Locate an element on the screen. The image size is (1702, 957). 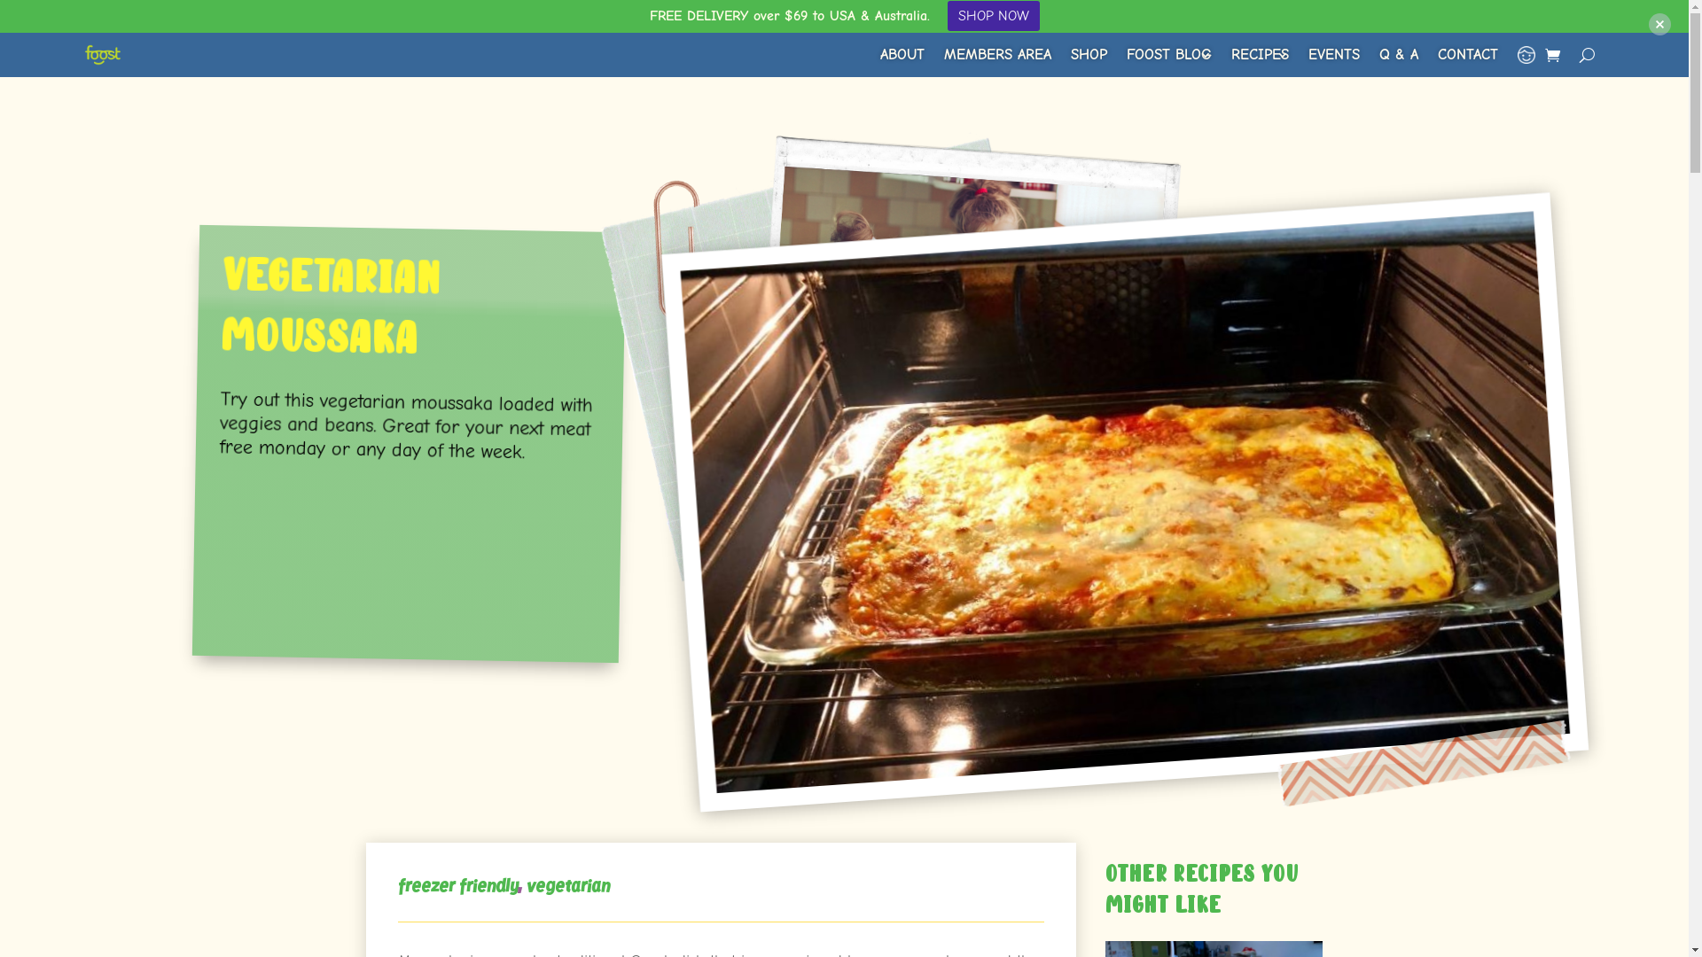
washi tape is located at coordinates (1409, 739).